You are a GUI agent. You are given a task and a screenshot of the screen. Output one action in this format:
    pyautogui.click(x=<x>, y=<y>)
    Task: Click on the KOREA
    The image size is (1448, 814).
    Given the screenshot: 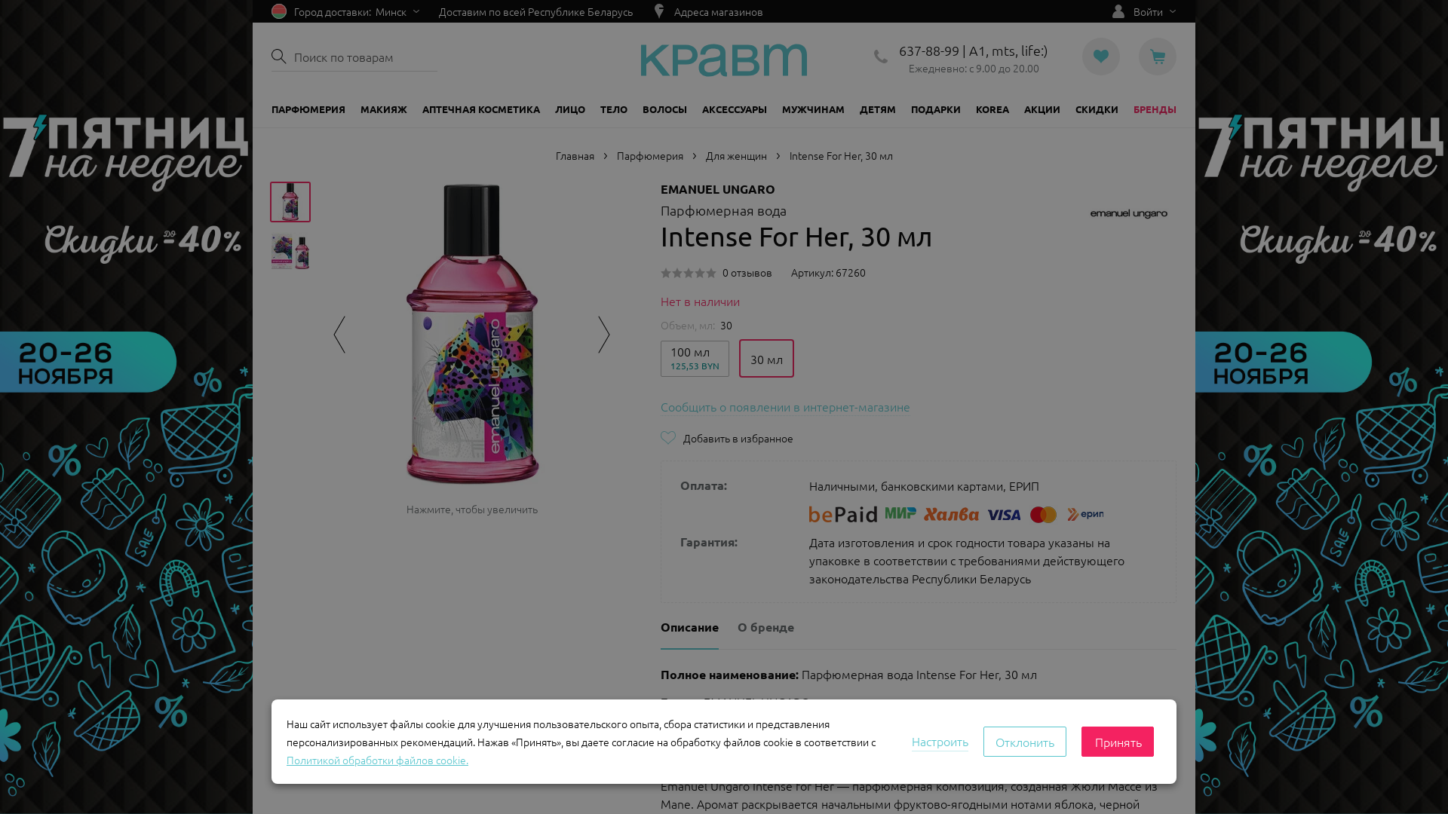 What is the action you would take?
    pyautogui.click(x=992, y=109)
    